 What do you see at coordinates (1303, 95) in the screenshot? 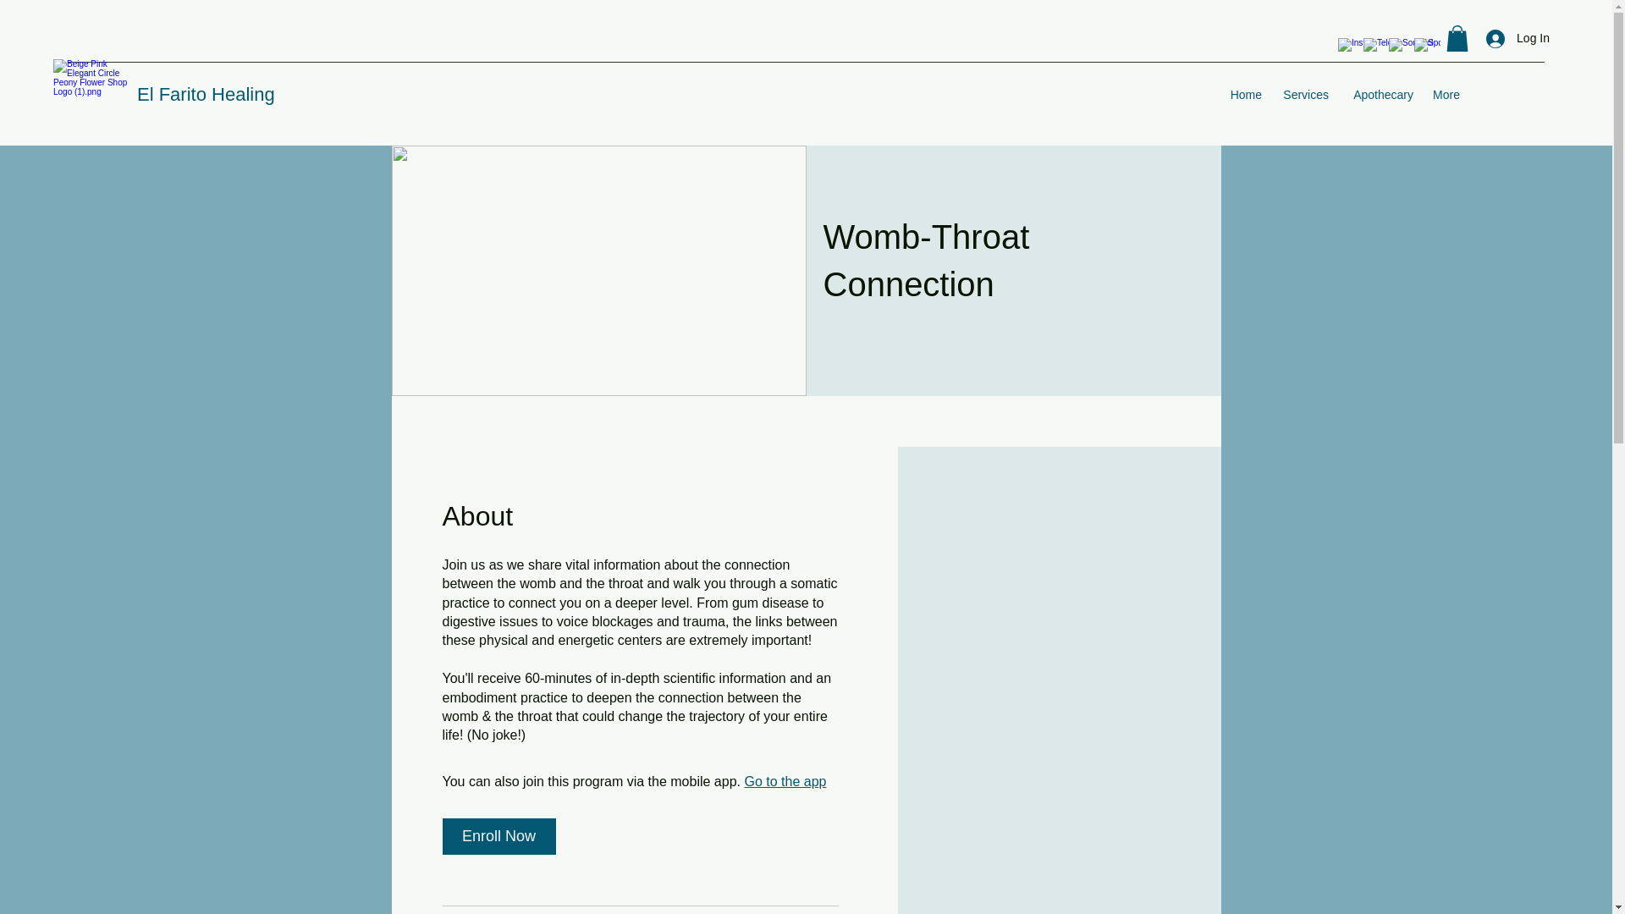
I see `Services` at bounding box center [1303, 95].